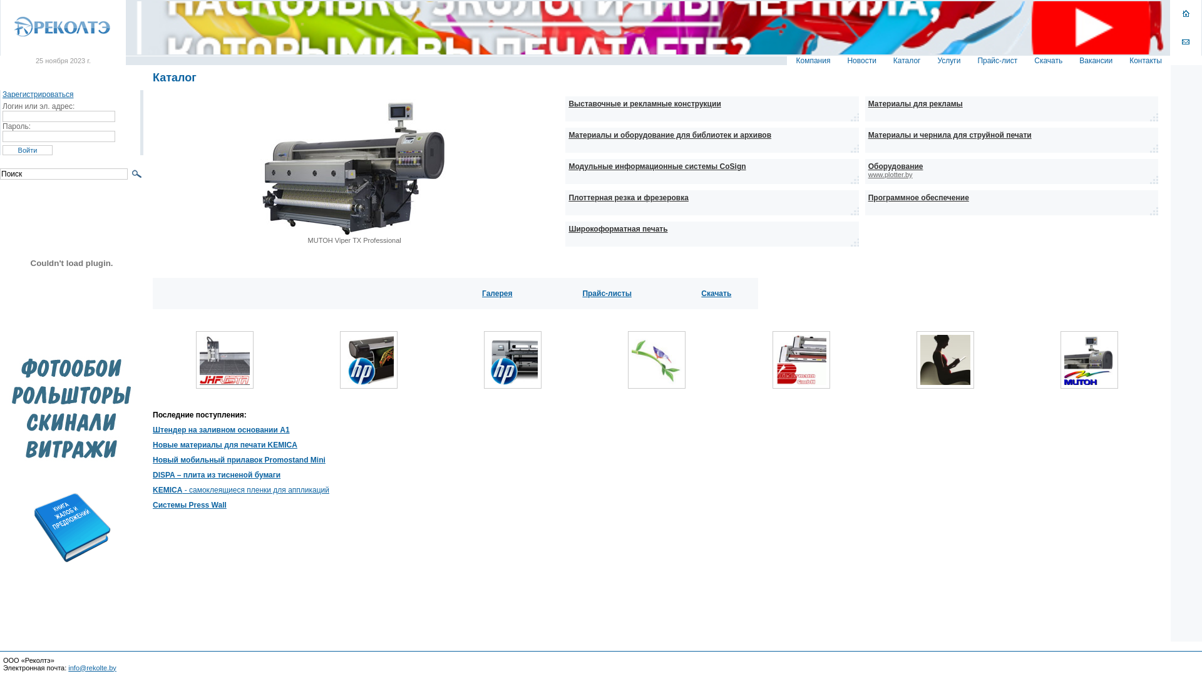 The height and width of the screenshot is (676, 1202). Describe the element at coordinates (1189, 663) in the screenshot. I see `LiveInternet` at that location.